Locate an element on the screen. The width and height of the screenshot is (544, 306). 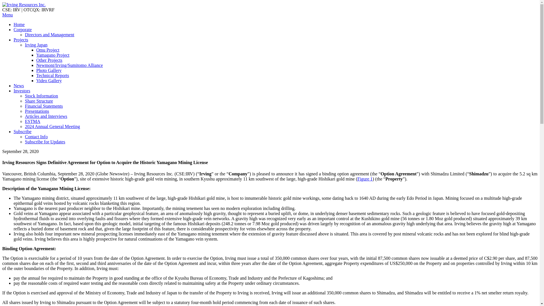
Investors is located at coordinates (22, 91).